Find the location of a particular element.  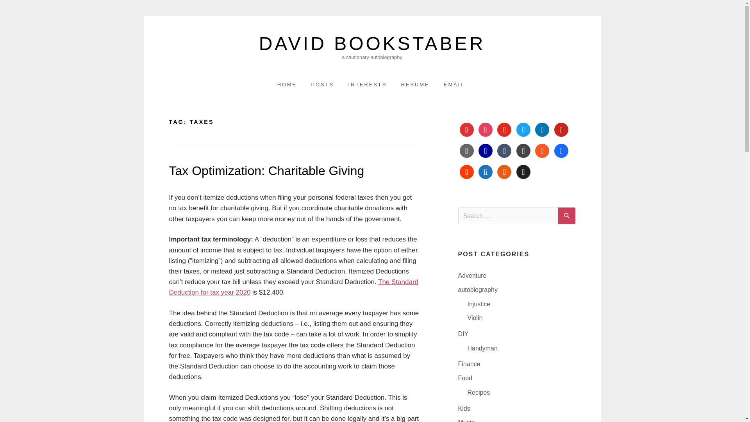

blogger is located at coordinates (542, 150).